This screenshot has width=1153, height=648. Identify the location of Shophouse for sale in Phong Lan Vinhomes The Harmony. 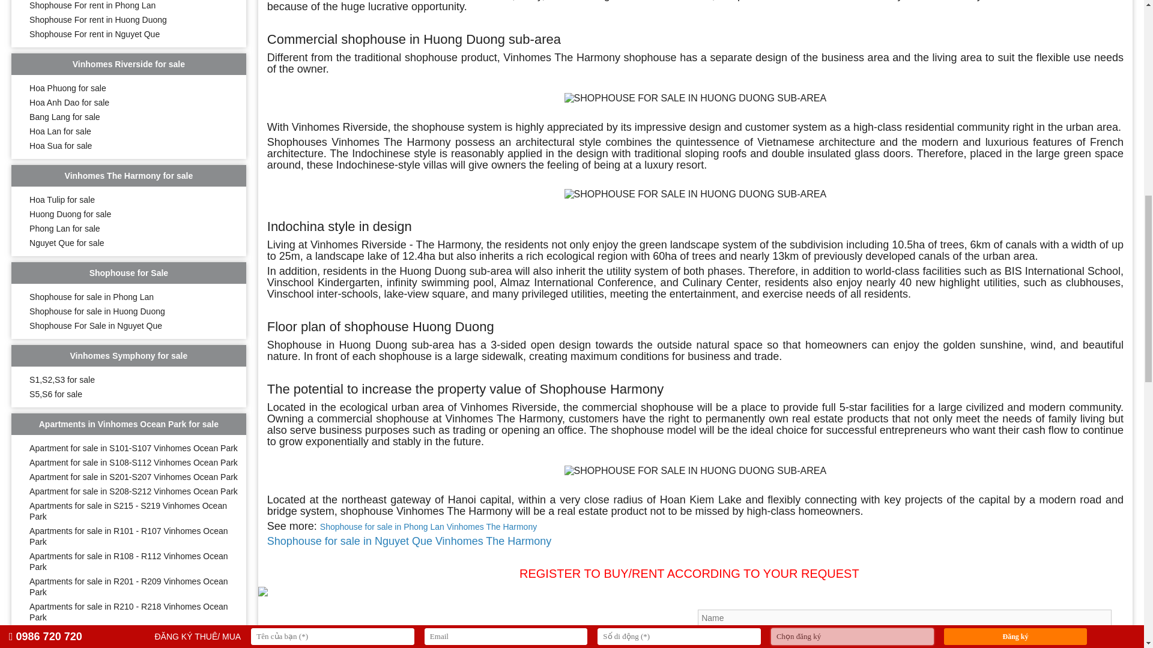
(429, 527).